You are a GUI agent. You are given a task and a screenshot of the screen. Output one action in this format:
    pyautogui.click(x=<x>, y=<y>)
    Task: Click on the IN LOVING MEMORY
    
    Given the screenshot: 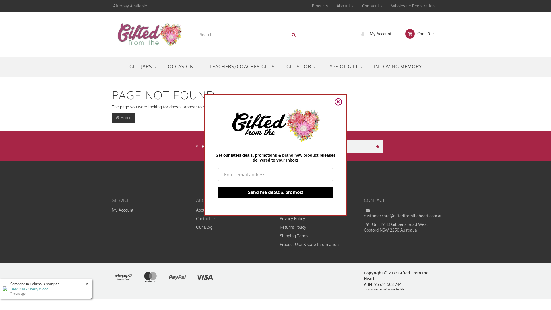 What is the action you would take?
    pyautogui.click(x=398, y=67)
    